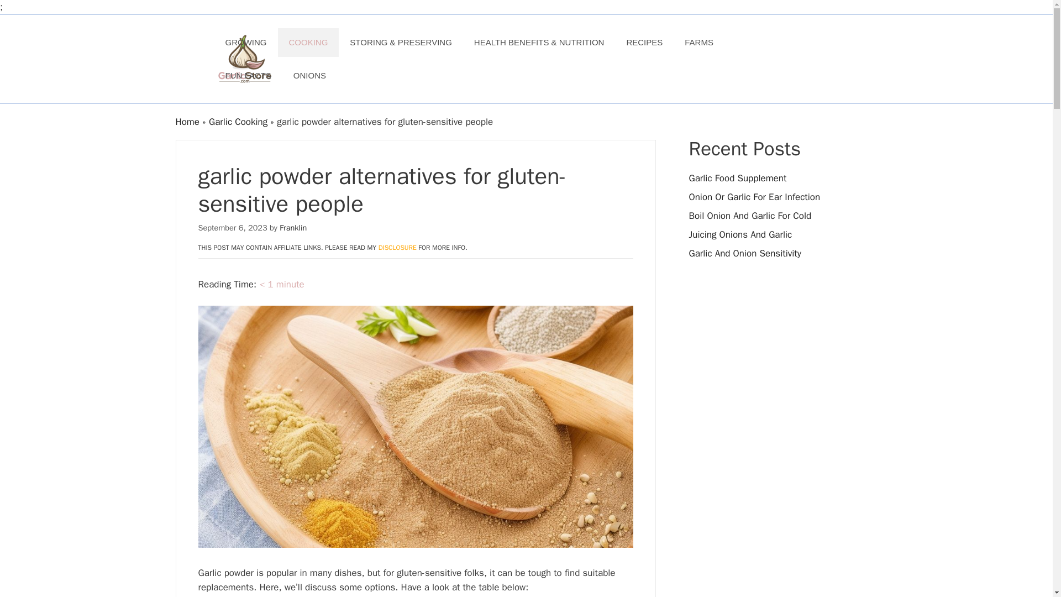 The height and width of the screenshot is (597, 1061). I want to click on Garlic Cooking, so click(238, 122).